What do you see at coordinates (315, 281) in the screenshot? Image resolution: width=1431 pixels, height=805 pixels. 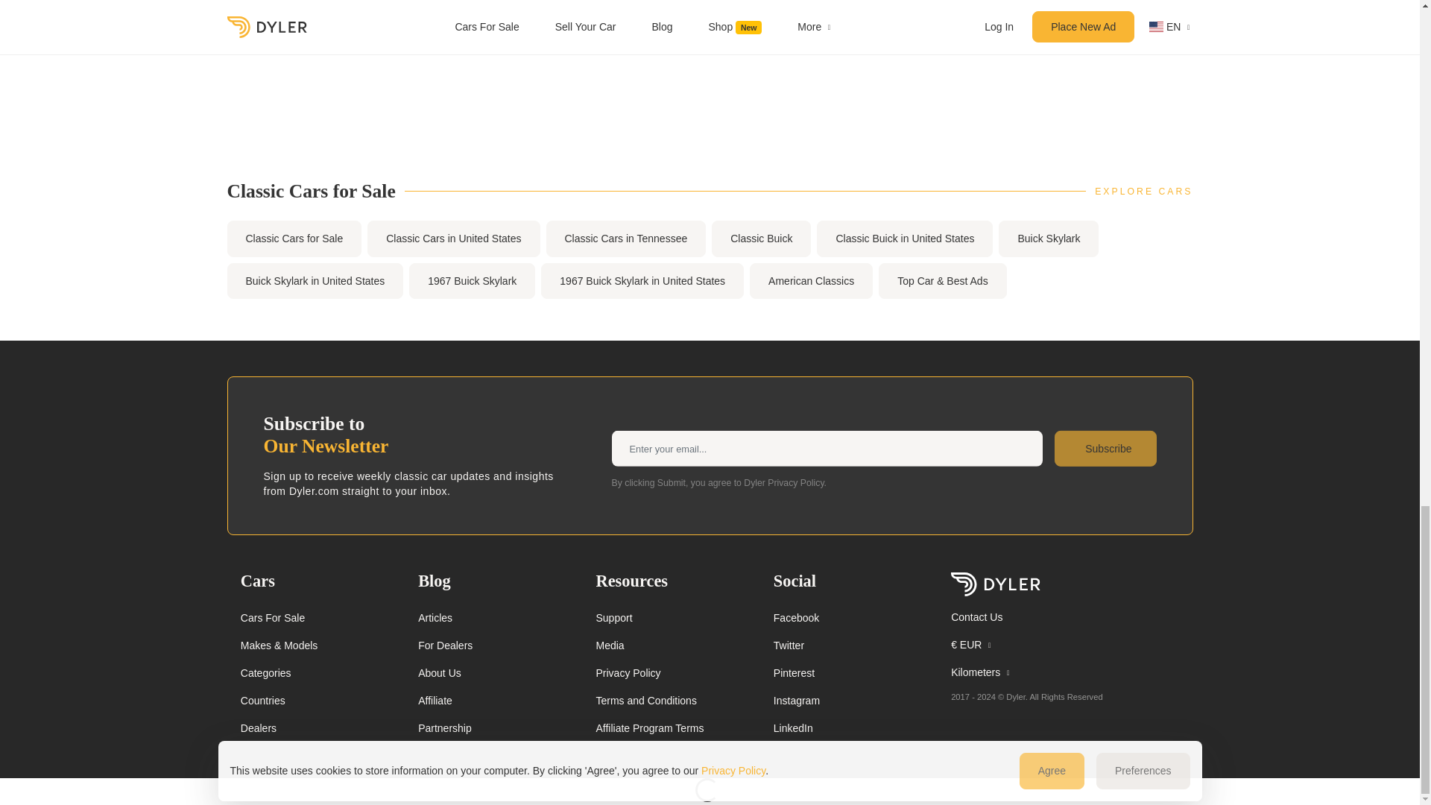 I see `Buick Skylark for Sale in United States` at bounding box center [315, 281].